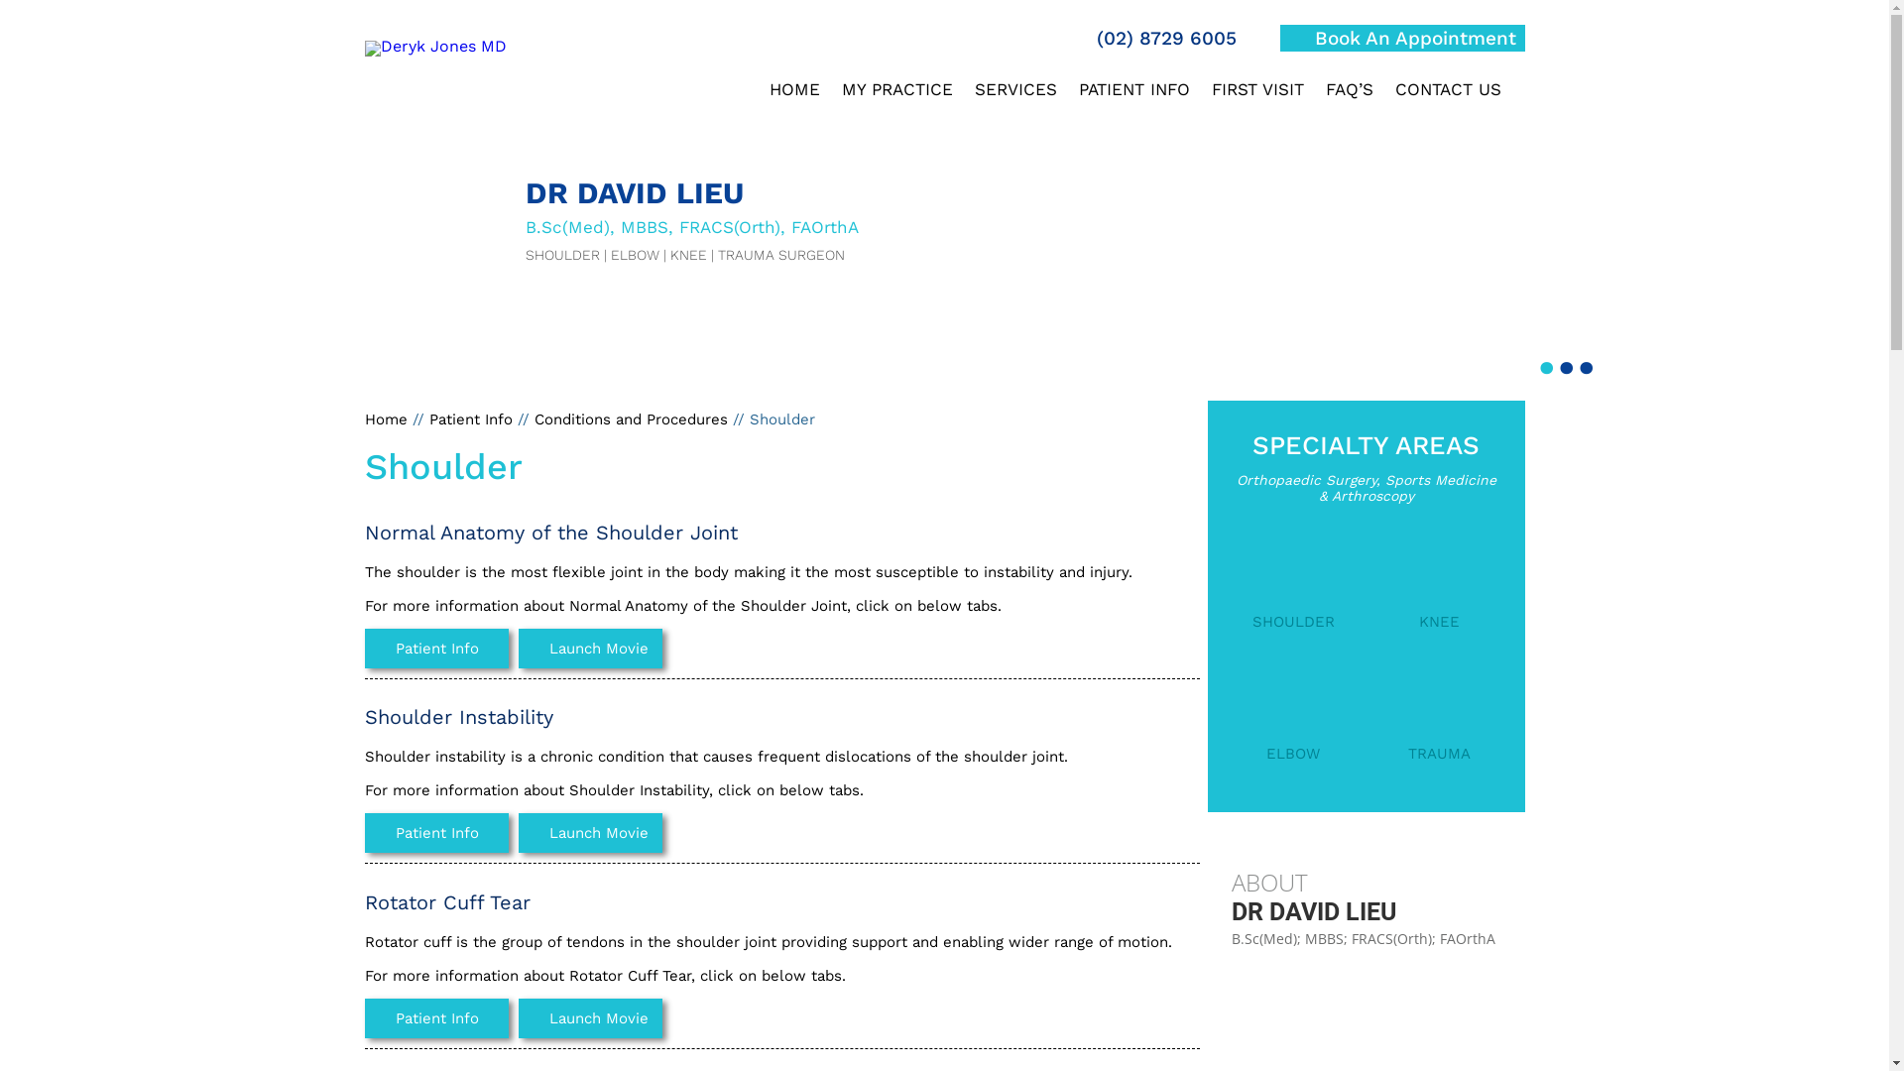 The height and width of the screenshot is (1071, 1904). I want to click on FIRST VISIT, so click(1257, 97).